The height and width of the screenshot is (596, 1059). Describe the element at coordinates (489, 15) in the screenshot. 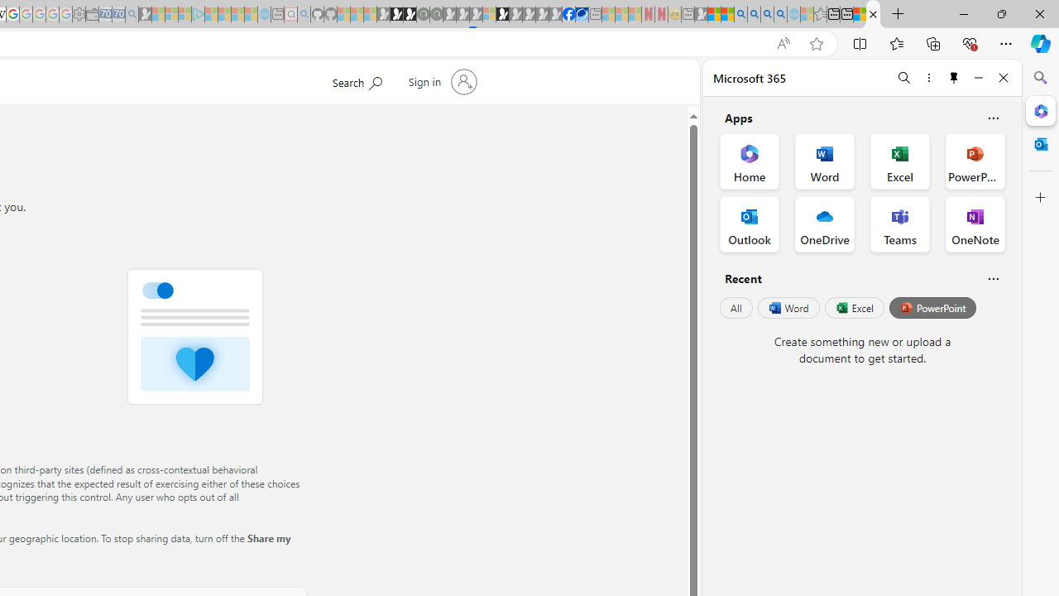

I see `Sign in to your account - Sleeping` at that location.